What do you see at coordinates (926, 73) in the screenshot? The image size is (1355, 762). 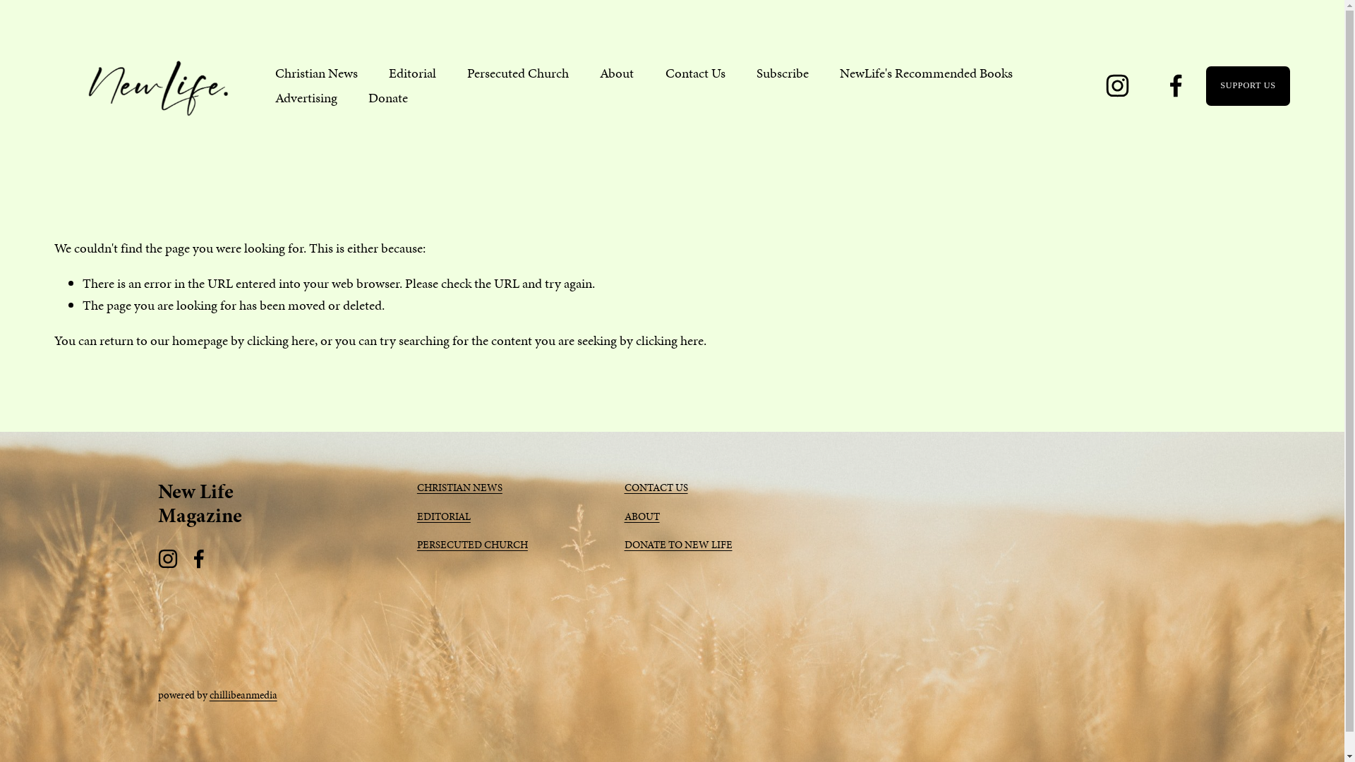 I see `NewLife's Recommended Books` at bounding box center [926, 73].